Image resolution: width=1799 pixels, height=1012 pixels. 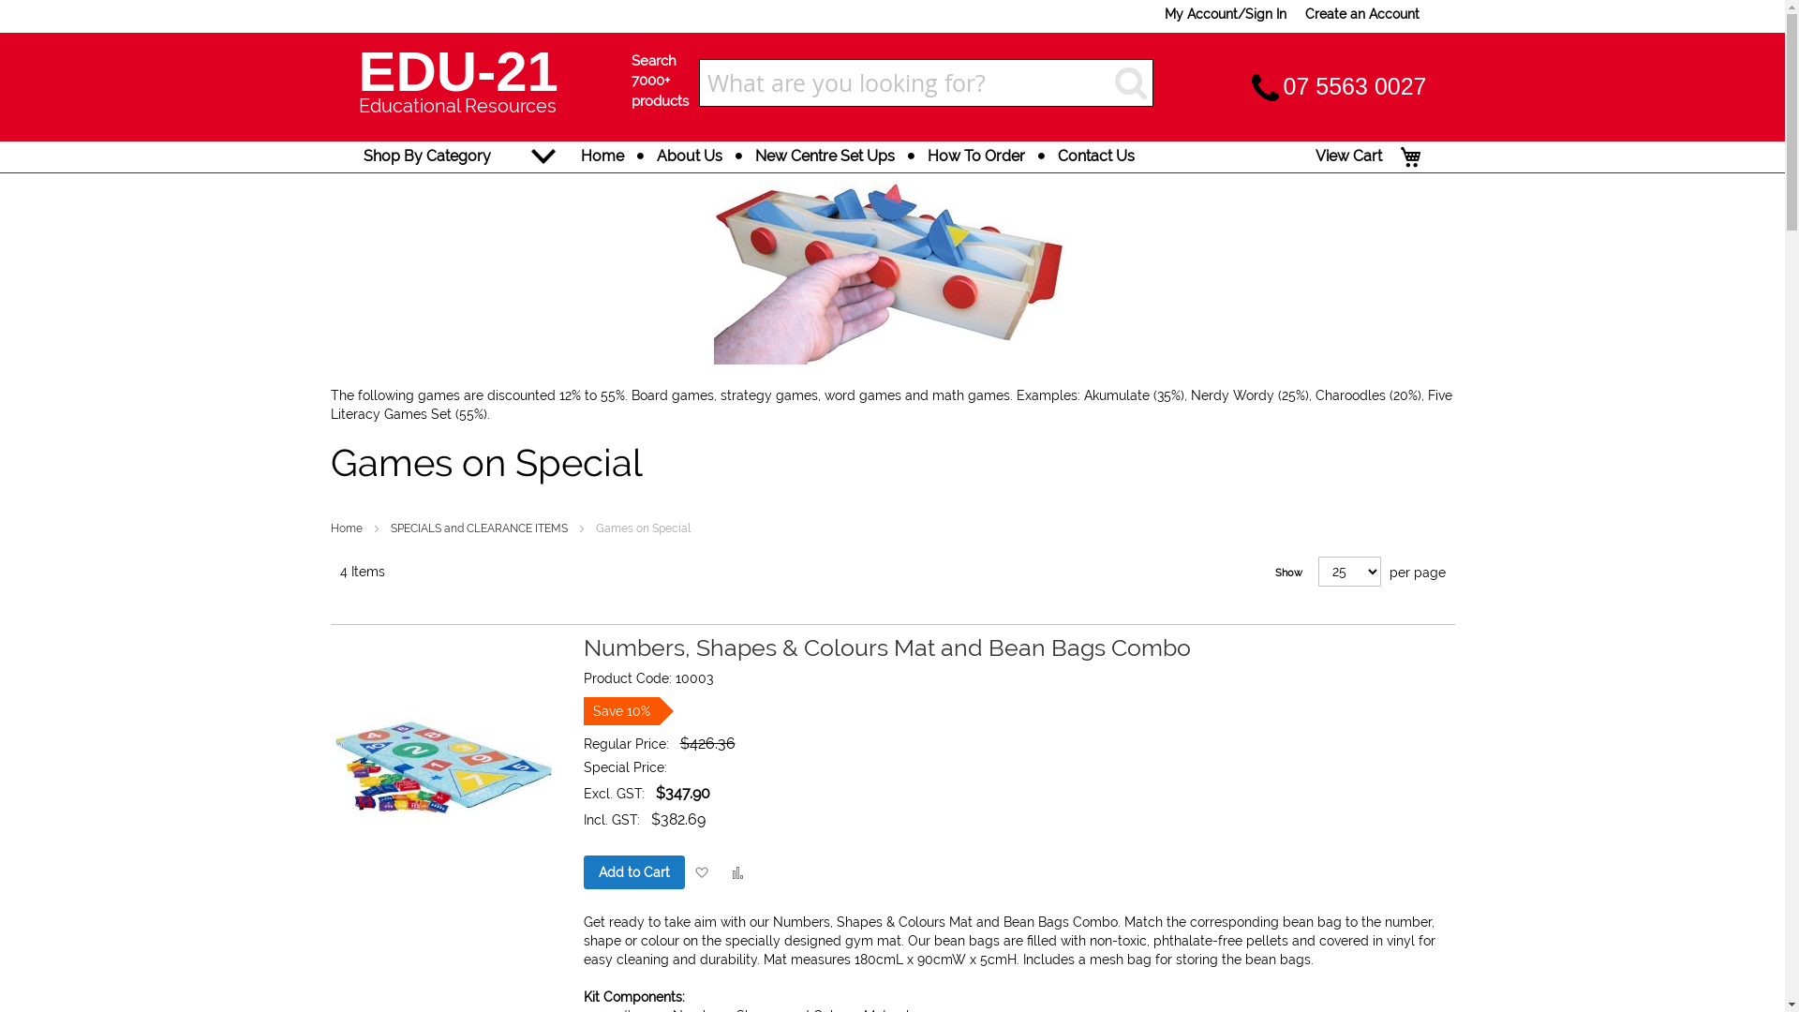 I want to click on SPECIALS and CLEARANCE ITEMS, so click(x=480, y=528).